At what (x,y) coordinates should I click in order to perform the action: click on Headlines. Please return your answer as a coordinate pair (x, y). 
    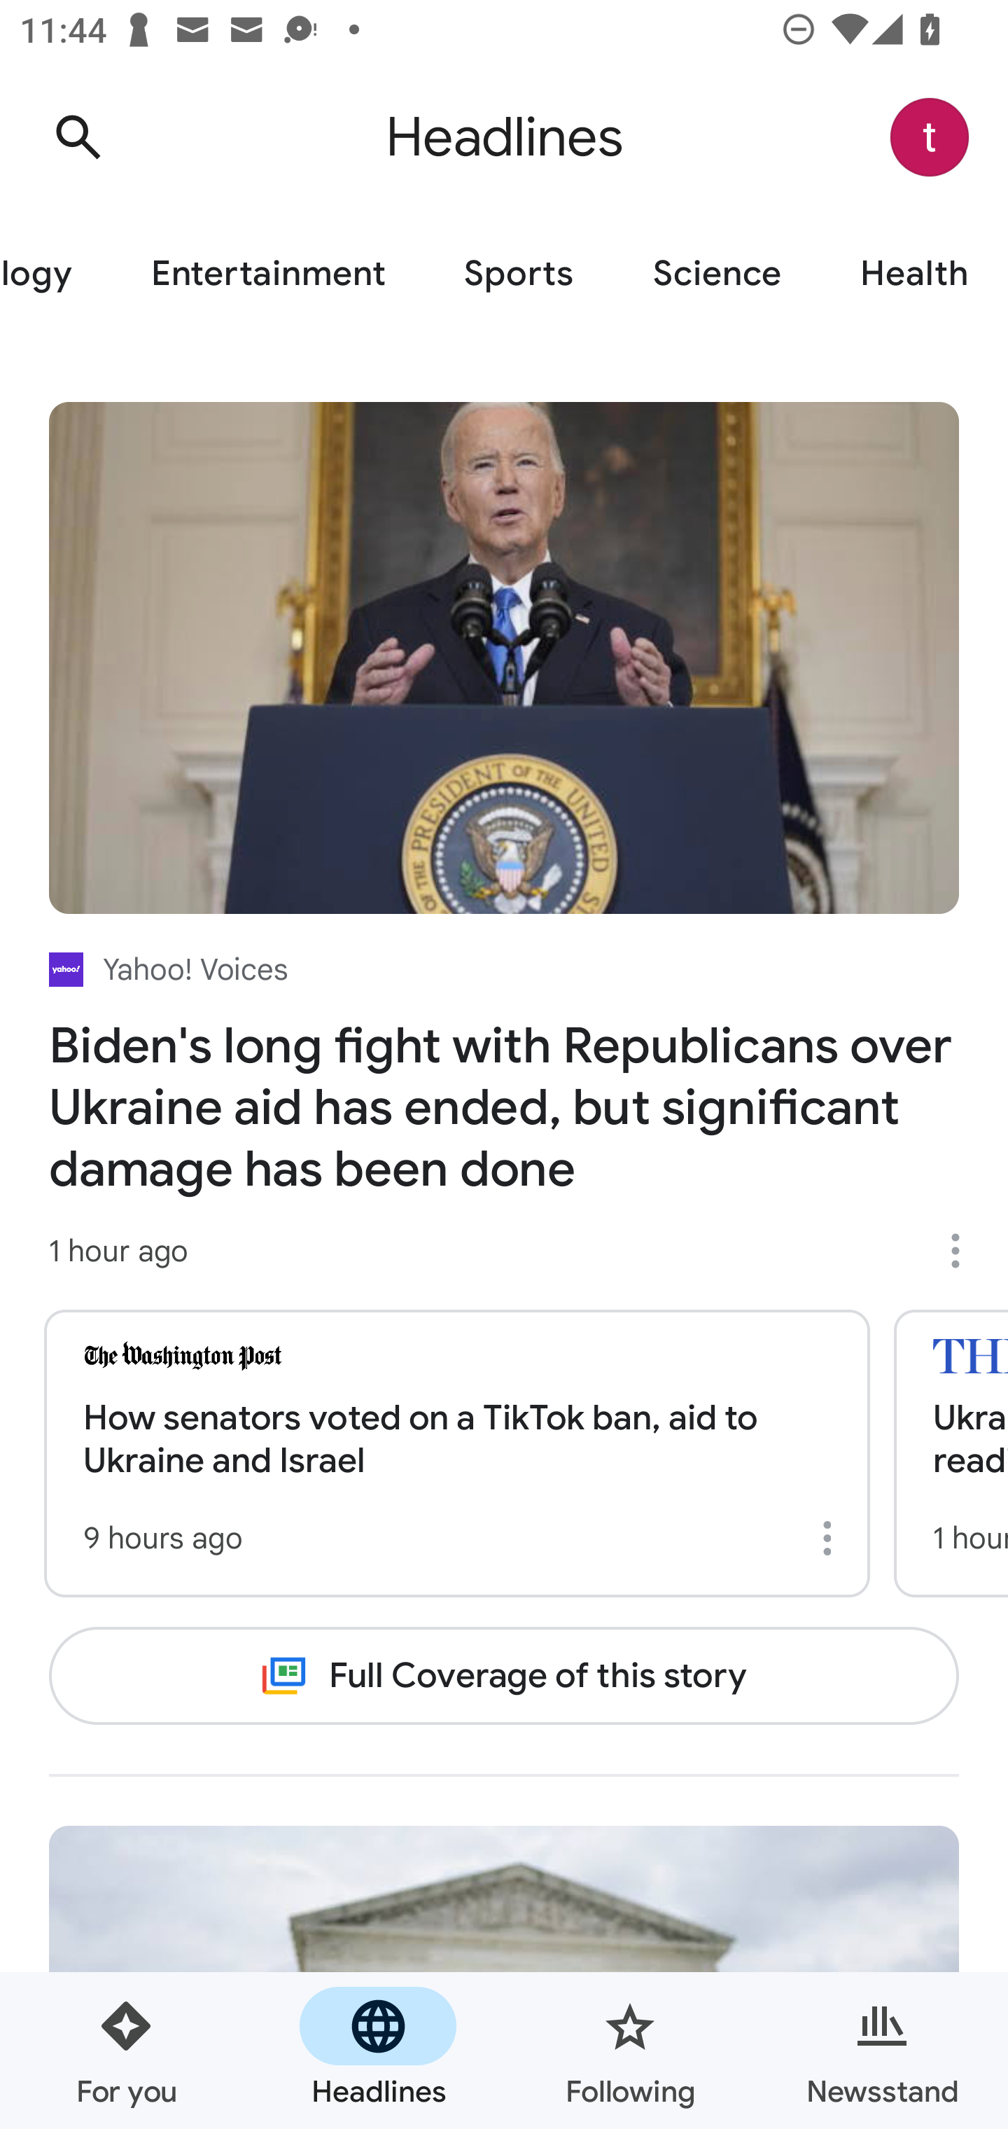
    Looking at the image, I should click on (378, 2051).